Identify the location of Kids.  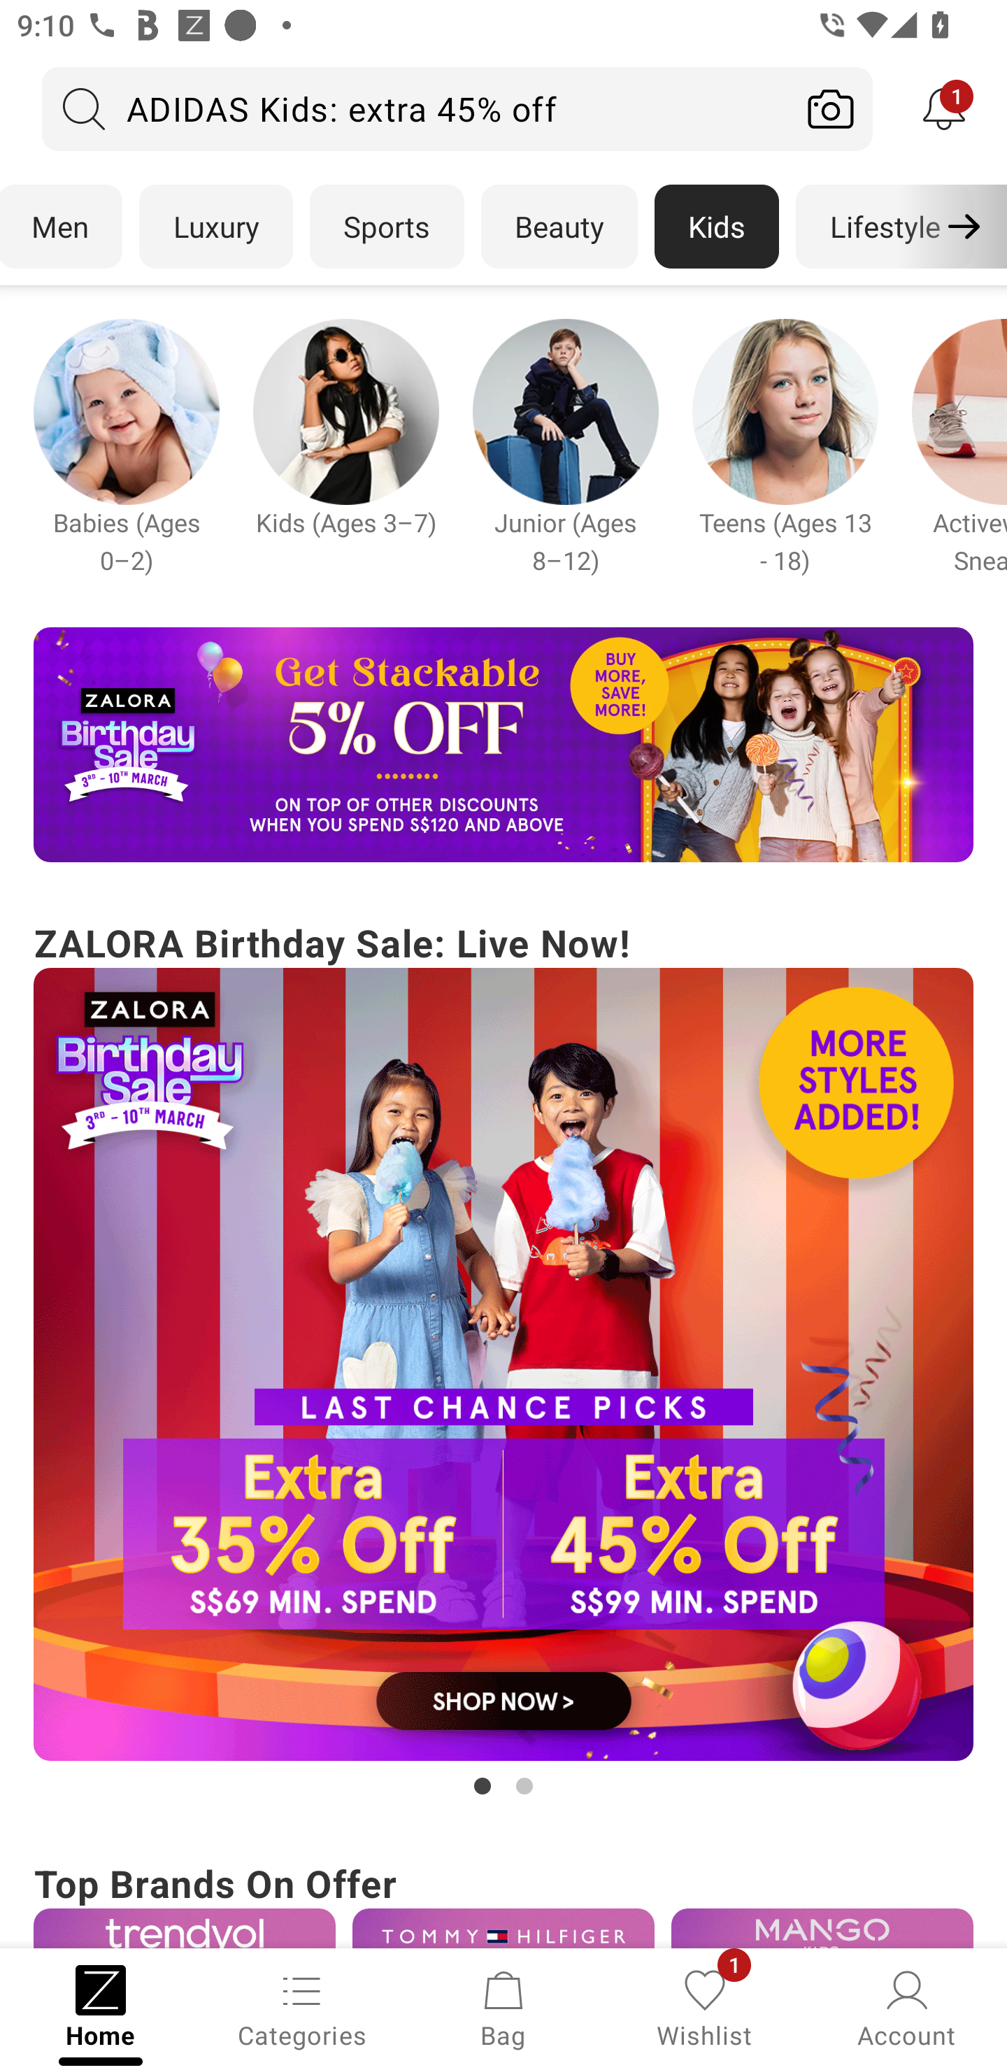
(717, 227).